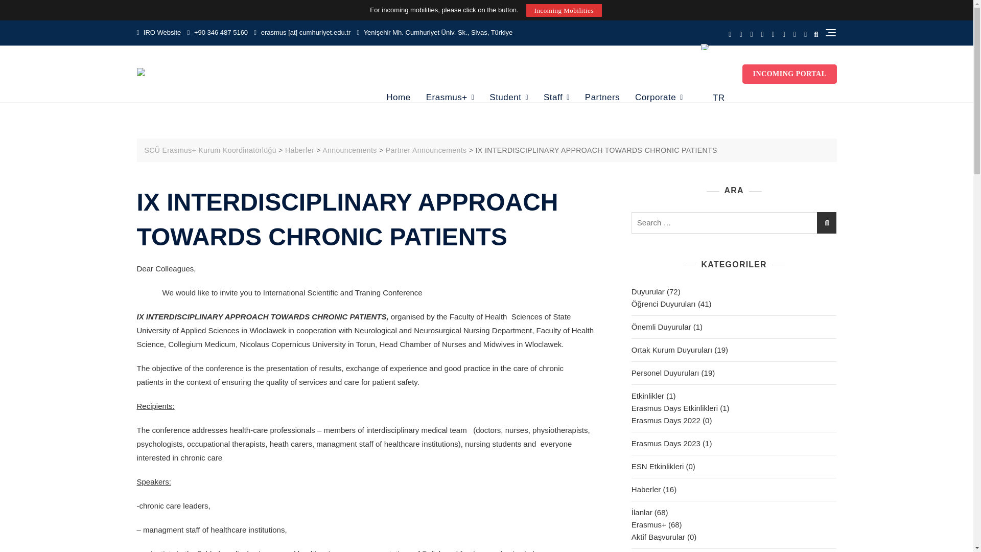  Describe the element at coordinates (159, 33) in the screenshot. I see `IRO Website` at that location.